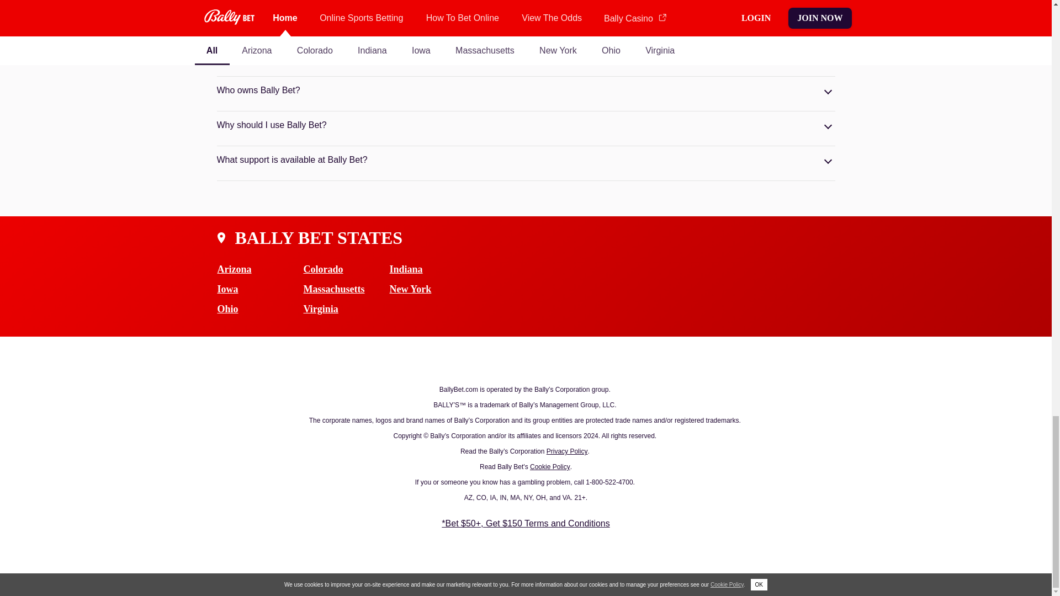 Image resolution: width=1060 pixels, height=596 pixels. What do you see at coordinates (347, 309) in the screenshot?
I see `Virginia` at bounding box center [347, 309].